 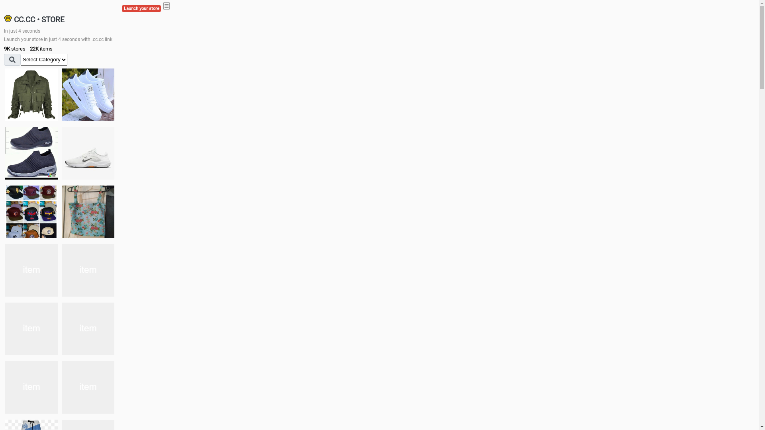 I want to click on Launch your store, so click(x=141, y=9).